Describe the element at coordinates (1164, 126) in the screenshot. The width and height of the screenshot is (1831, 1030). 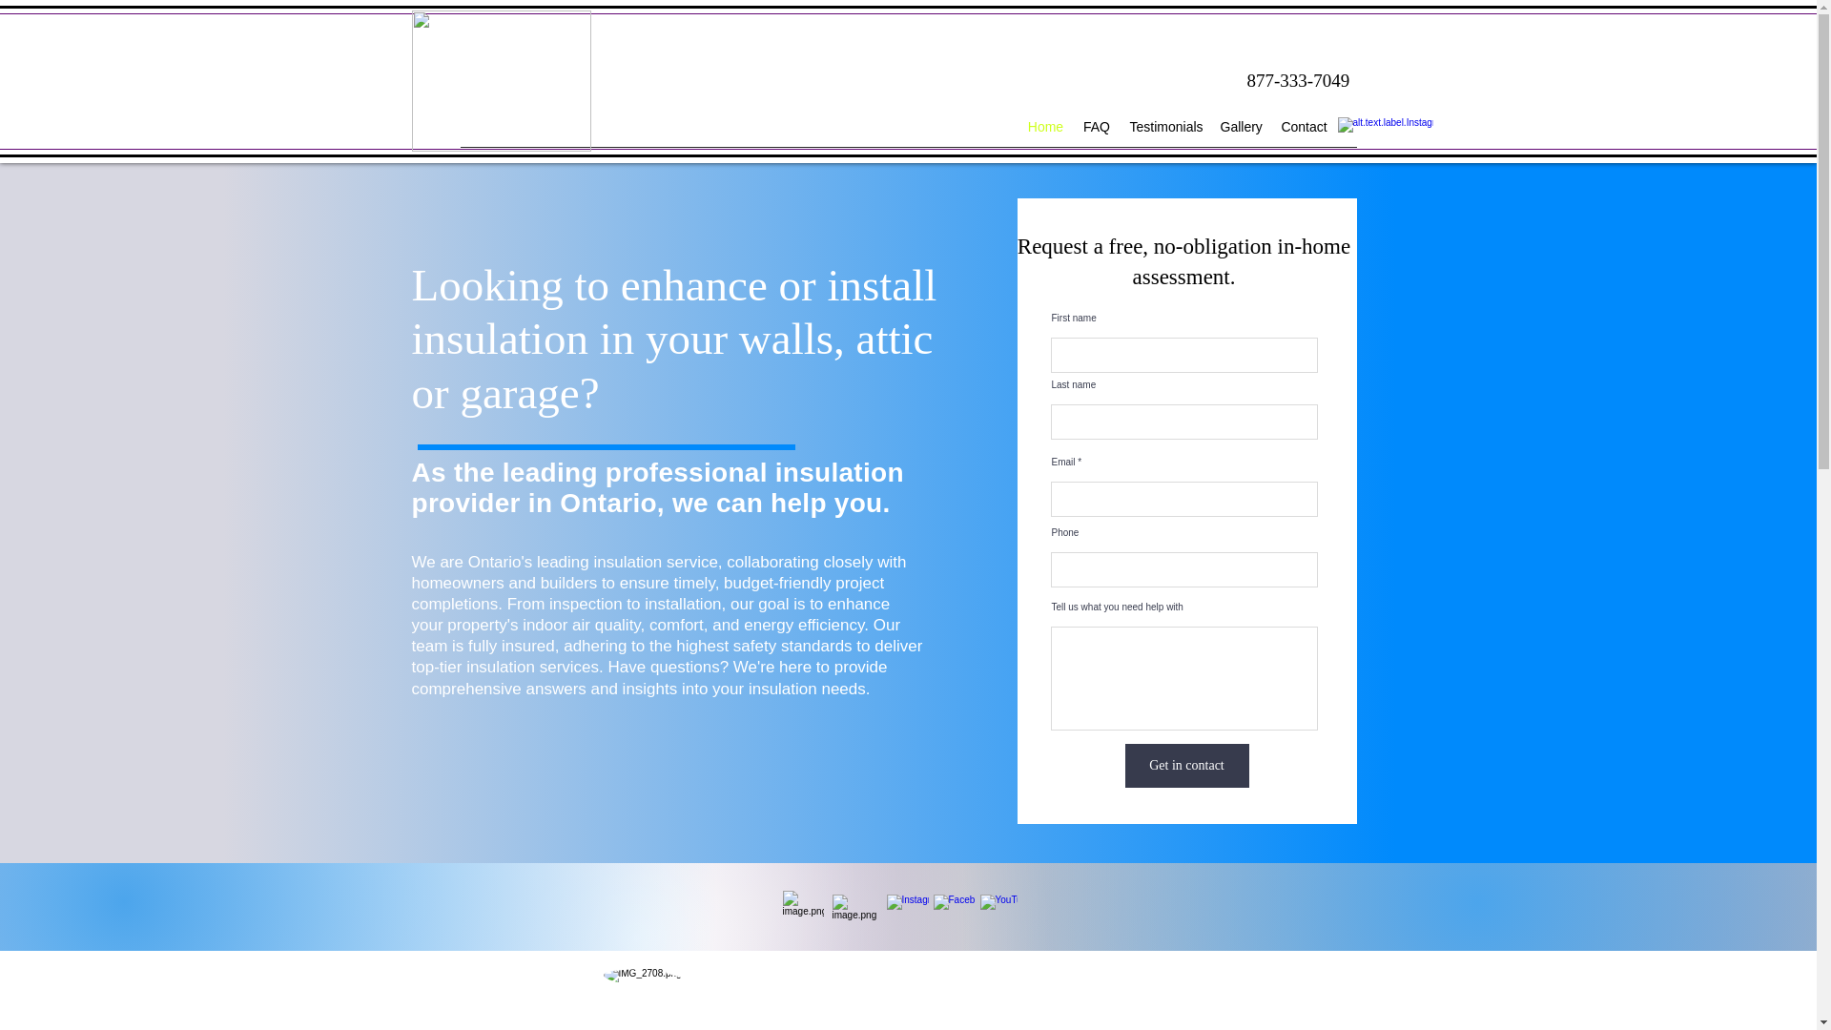
I see `Testimonials` at that location.